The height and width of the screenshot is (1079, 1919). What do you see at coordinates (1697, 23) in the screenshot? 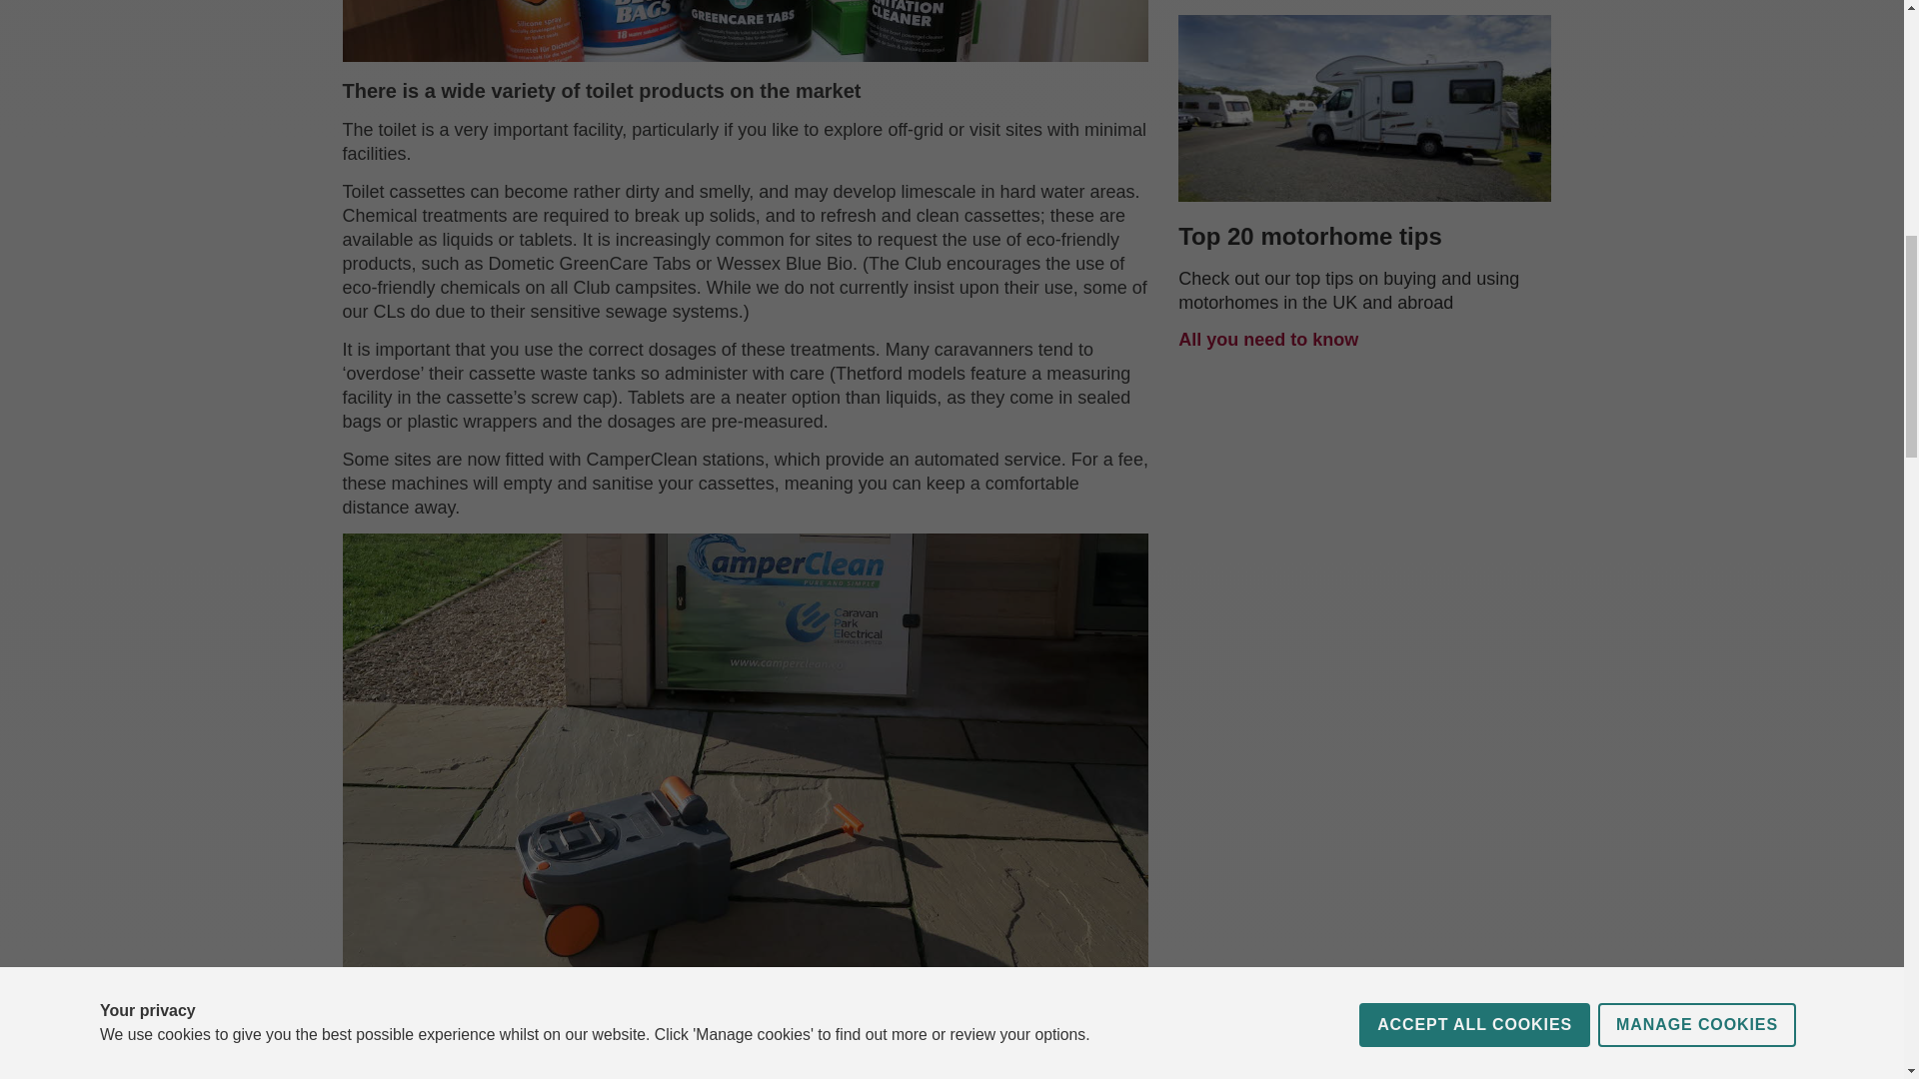
I see `MANAGE COOKIES` at bounding box center [1697, 23].